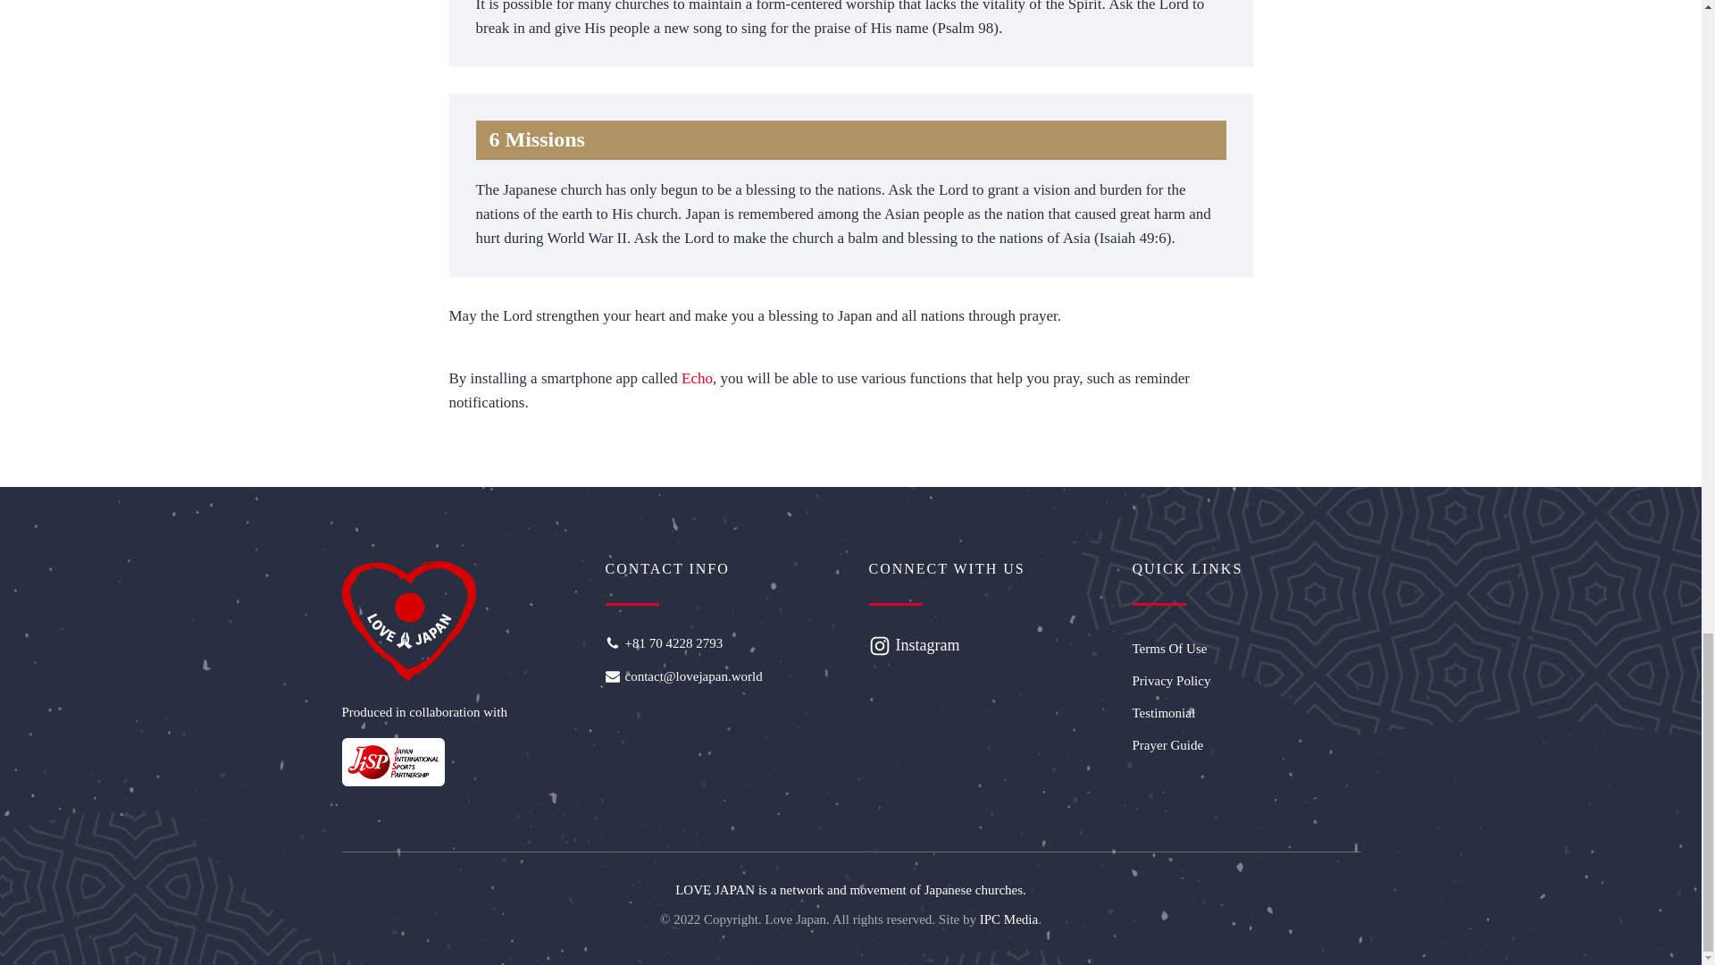  What do you see at coordinates (1245, 745) in the screenshot?
I see `Prayer Guide` at bounding box center [1245, 745].